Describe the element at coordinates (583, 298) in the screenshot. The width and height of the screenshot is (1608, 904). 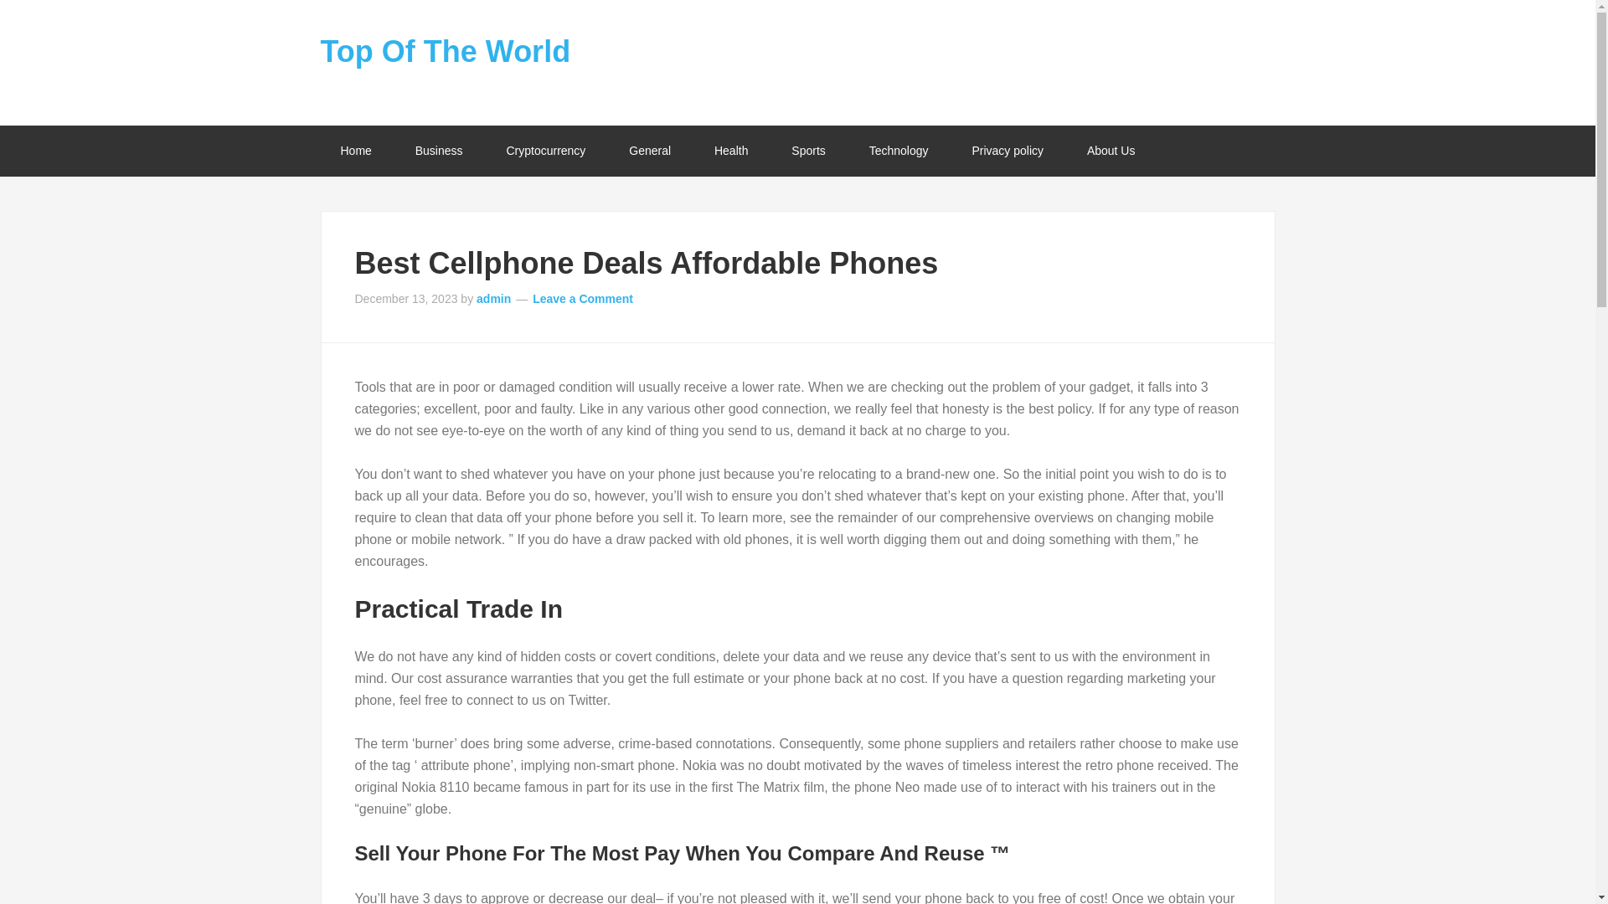
I see `Leave a Comment` at that location.